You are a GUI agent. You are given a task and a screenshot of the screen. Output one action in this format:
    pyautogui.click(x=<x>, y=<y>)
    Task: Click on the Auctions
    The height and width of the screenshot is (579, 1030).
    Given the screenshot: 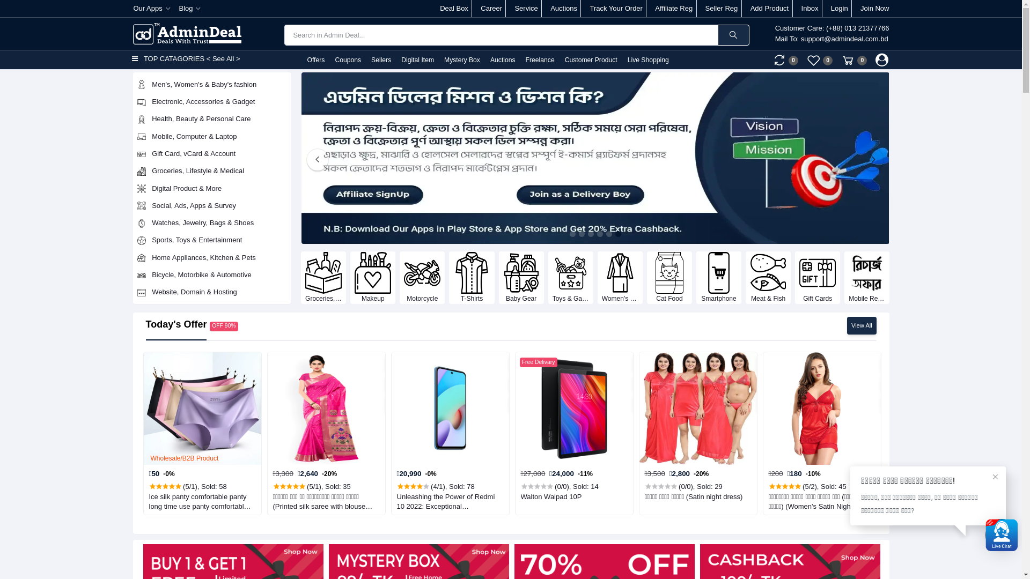 What is the action you would take?
    pyautogui.click(x=564, y=9)
    